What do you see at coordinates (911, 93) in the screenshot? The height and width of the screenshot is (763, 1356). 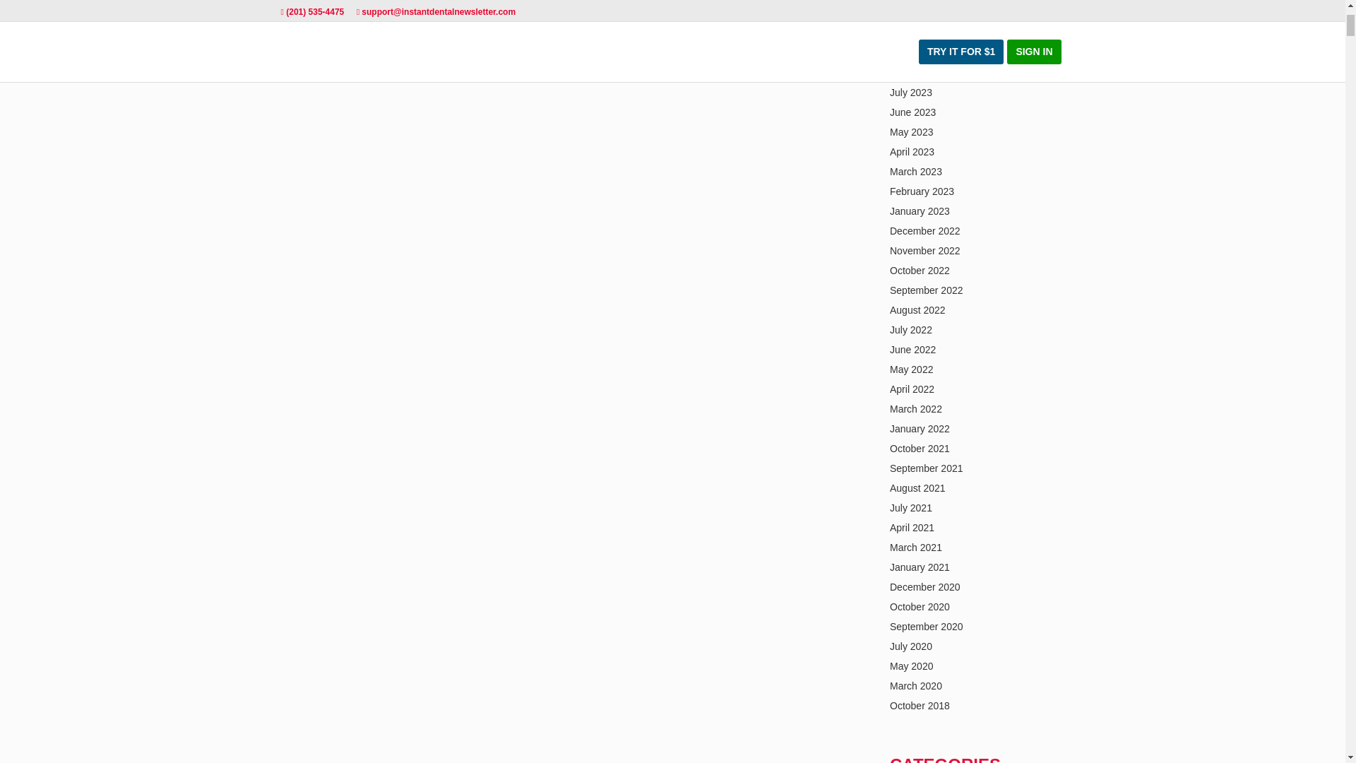 I see `July 2023` at bounding box center [911, 93].